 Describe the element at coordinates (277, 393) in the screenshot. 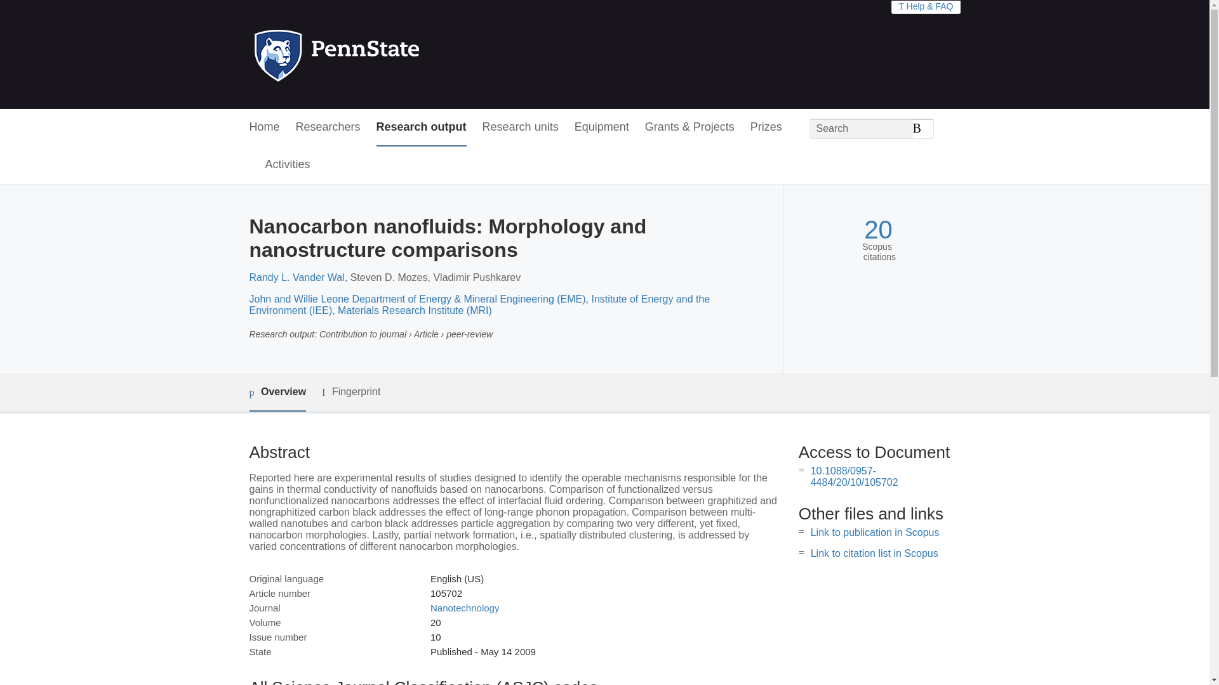

I see `Overview` at that location.